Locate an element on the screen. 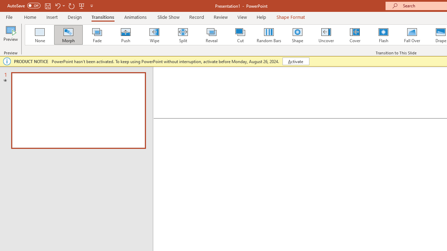 The height and width of the screenshot is (251, 447). Cover is located at coordinates (355, 35).